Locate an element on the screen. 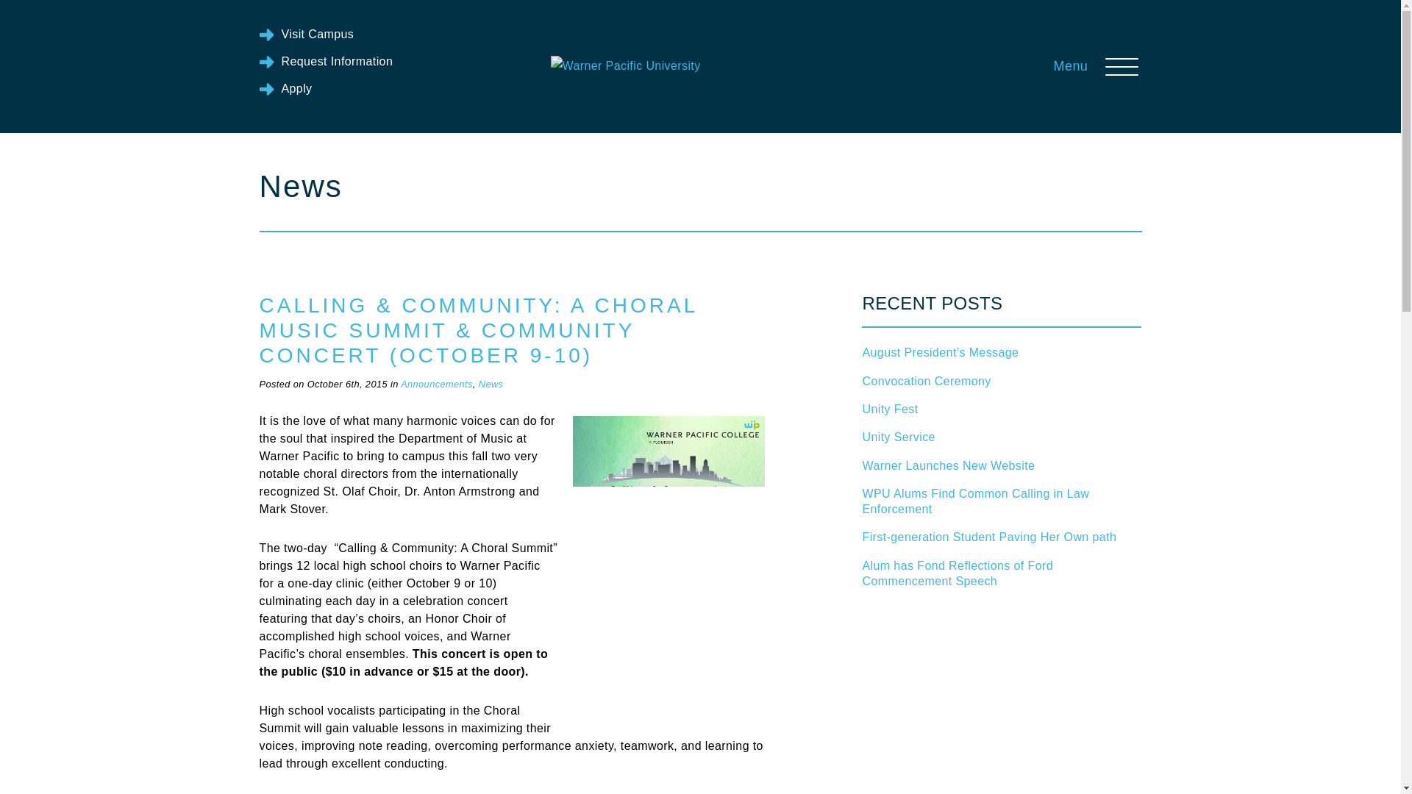 The height and width of the screenshot is (794, 1412). Menu is located at coordinates (1097, 66).